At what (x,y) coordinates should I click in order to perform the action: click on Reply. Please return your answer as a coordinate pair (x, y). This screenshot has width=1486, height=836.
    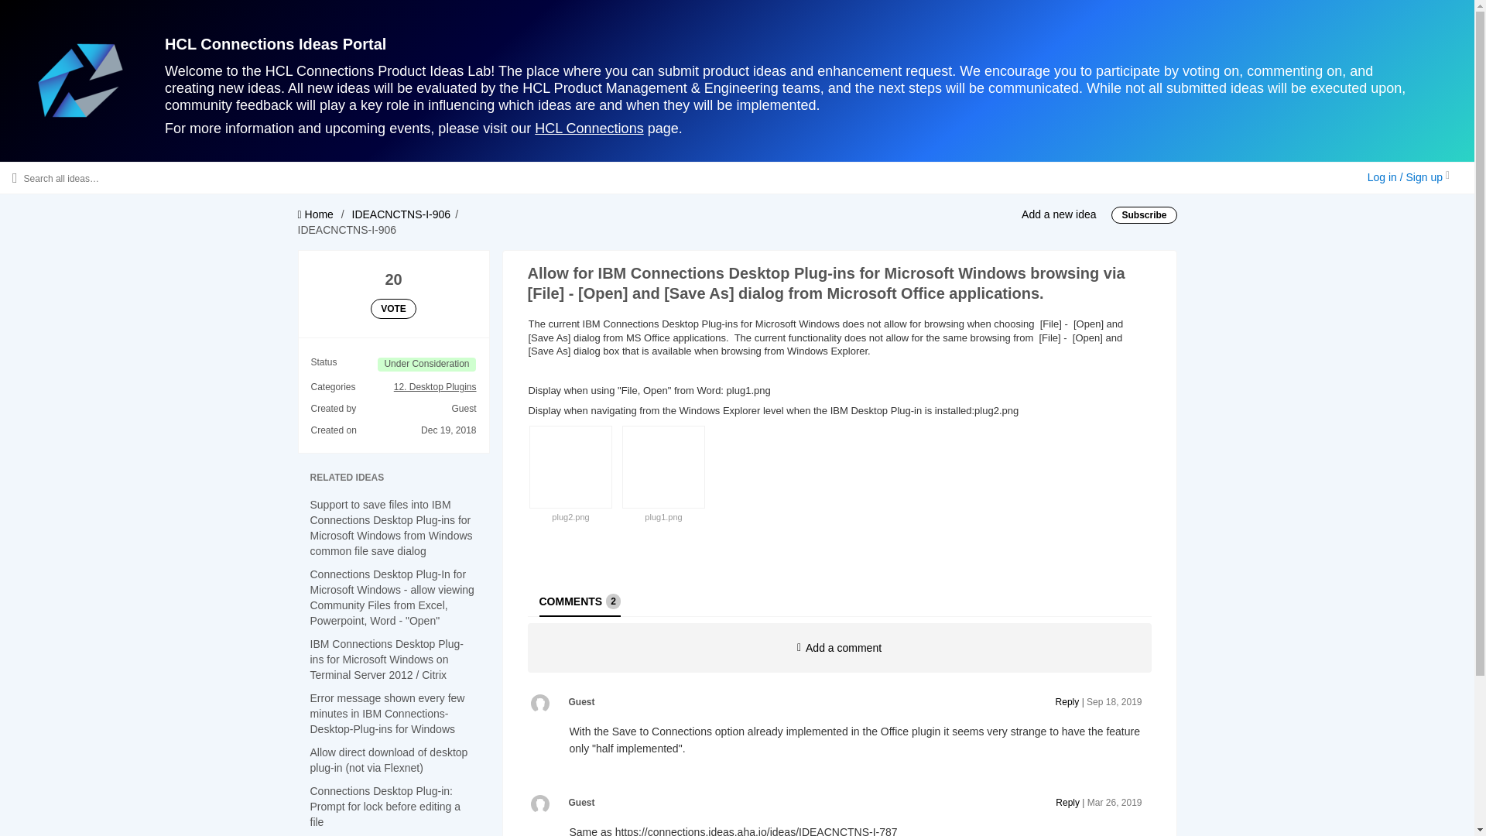
    Looking at the image, I should click on (1067, 701).